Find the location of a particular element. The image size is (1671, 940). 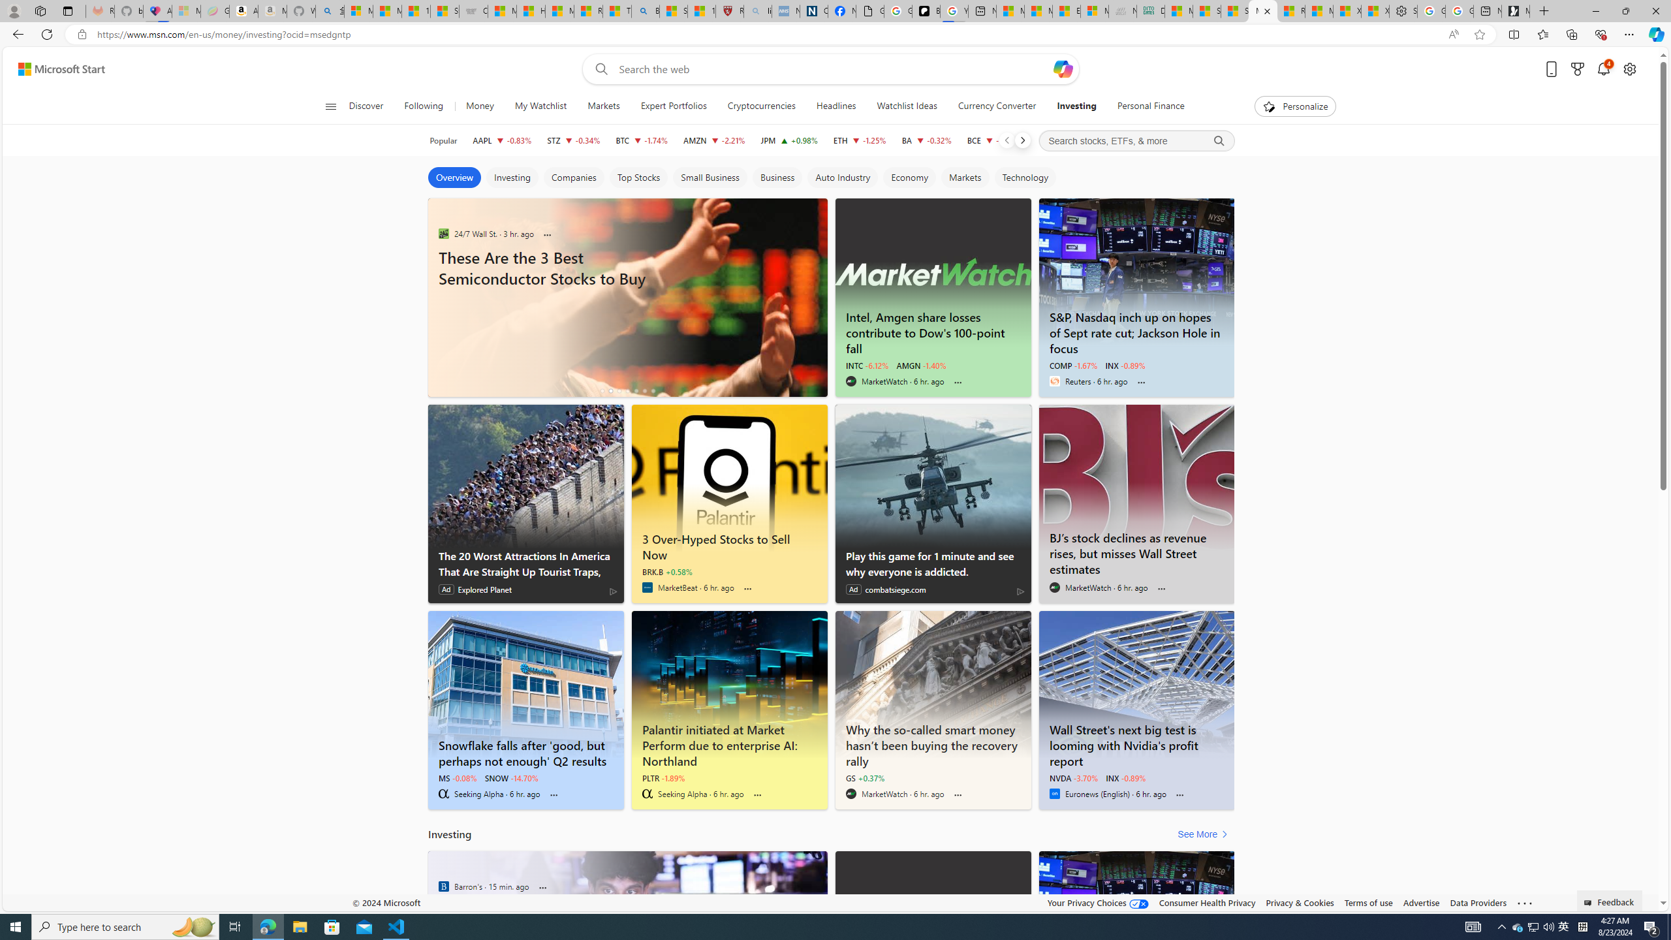

GS +0.37% is located at coordinates (864, 777).